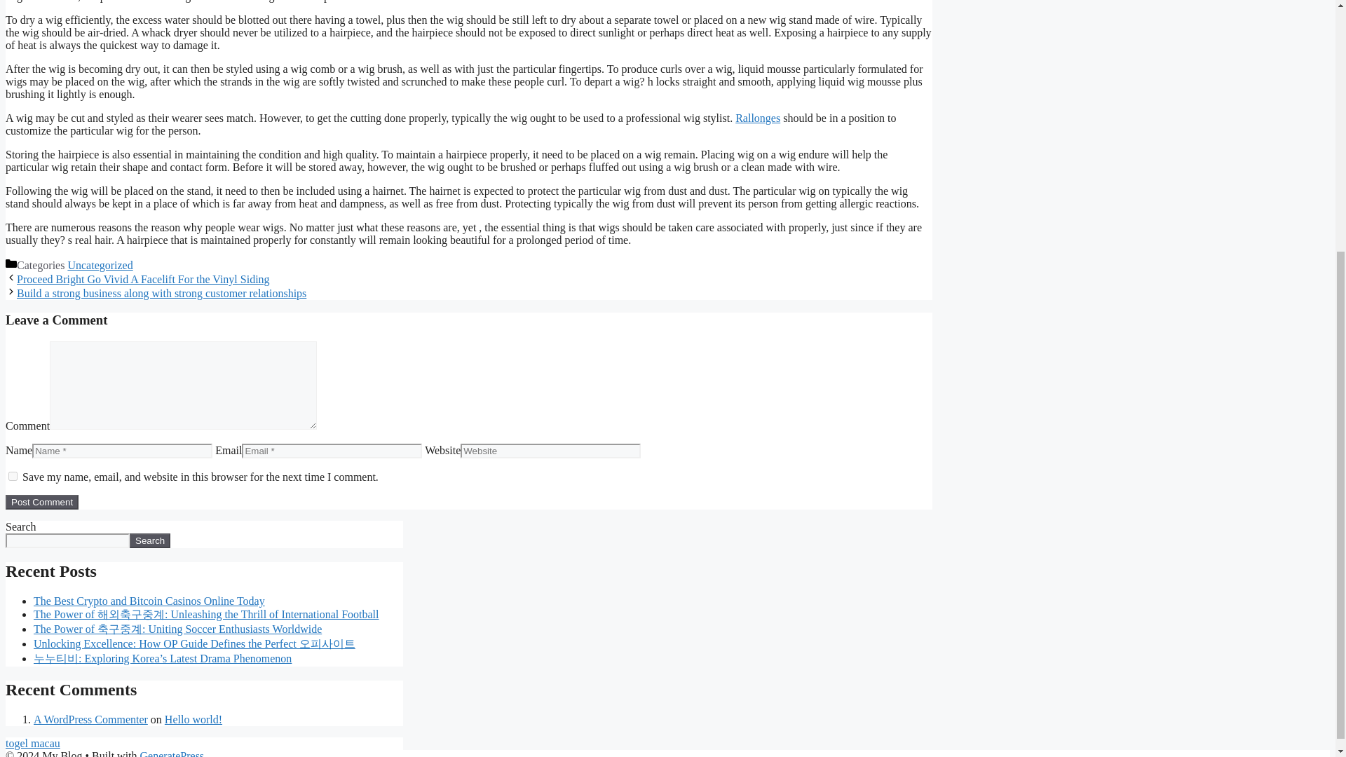 The height and width of the screenshot is (757, 1346). Describe the element at coordinates (757, 118) in the screenshot. I see `Rallonges` at that location.